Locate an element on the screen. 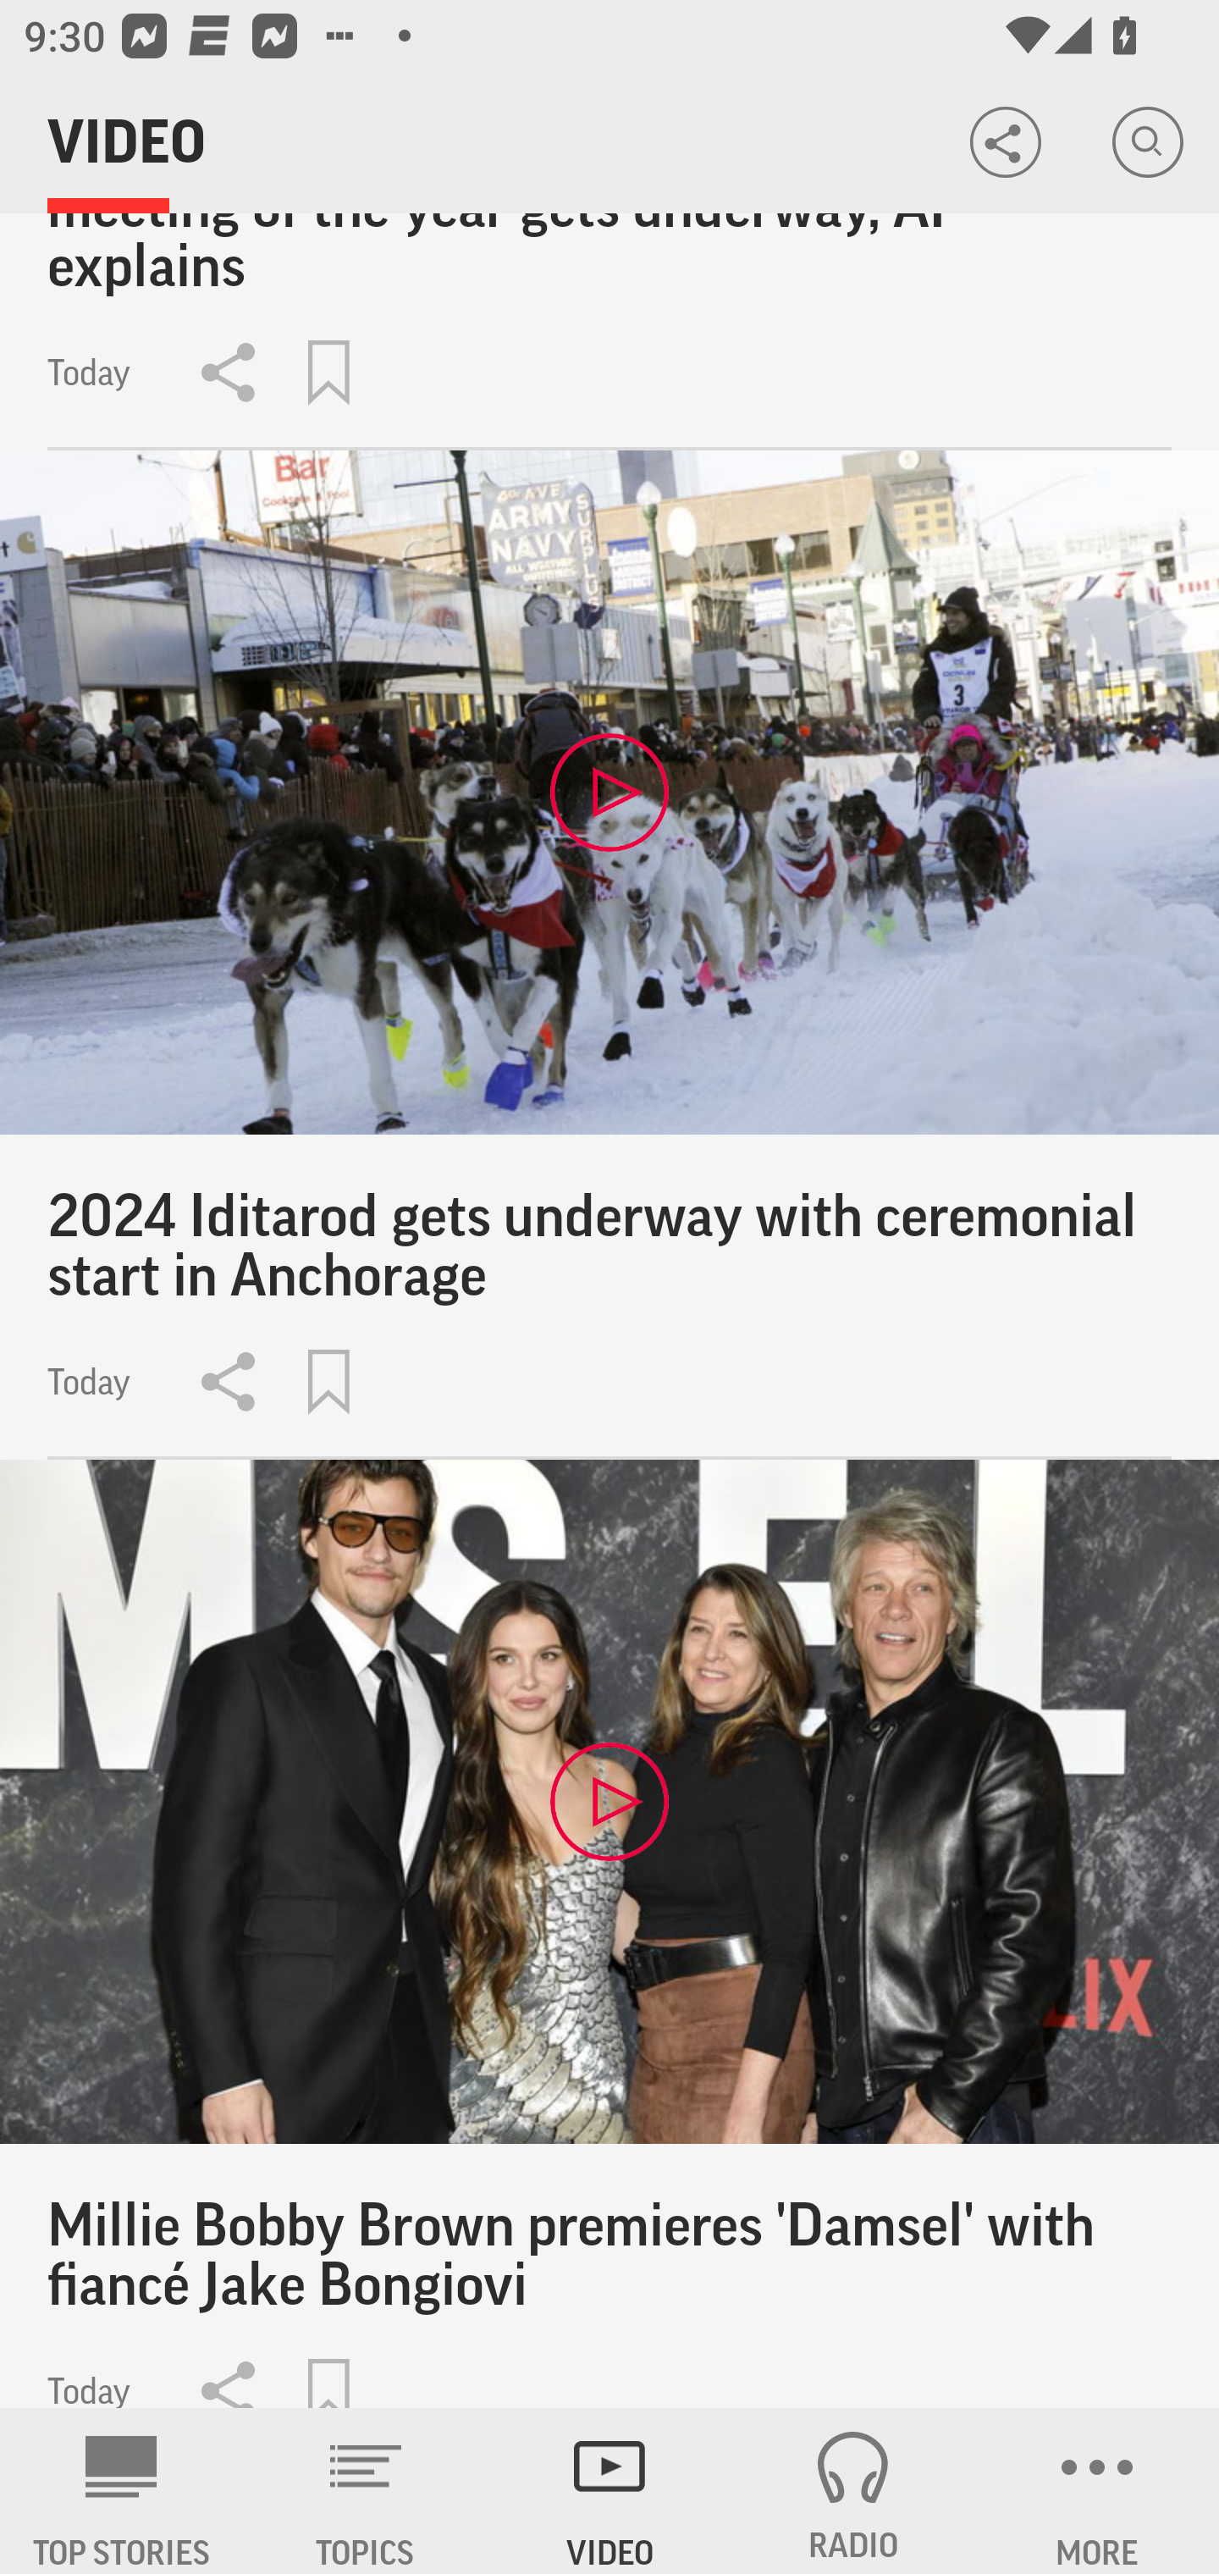 The width and height of the screenshot is (1219, 2574). TOPICS is located at coordinates (366, 2491).